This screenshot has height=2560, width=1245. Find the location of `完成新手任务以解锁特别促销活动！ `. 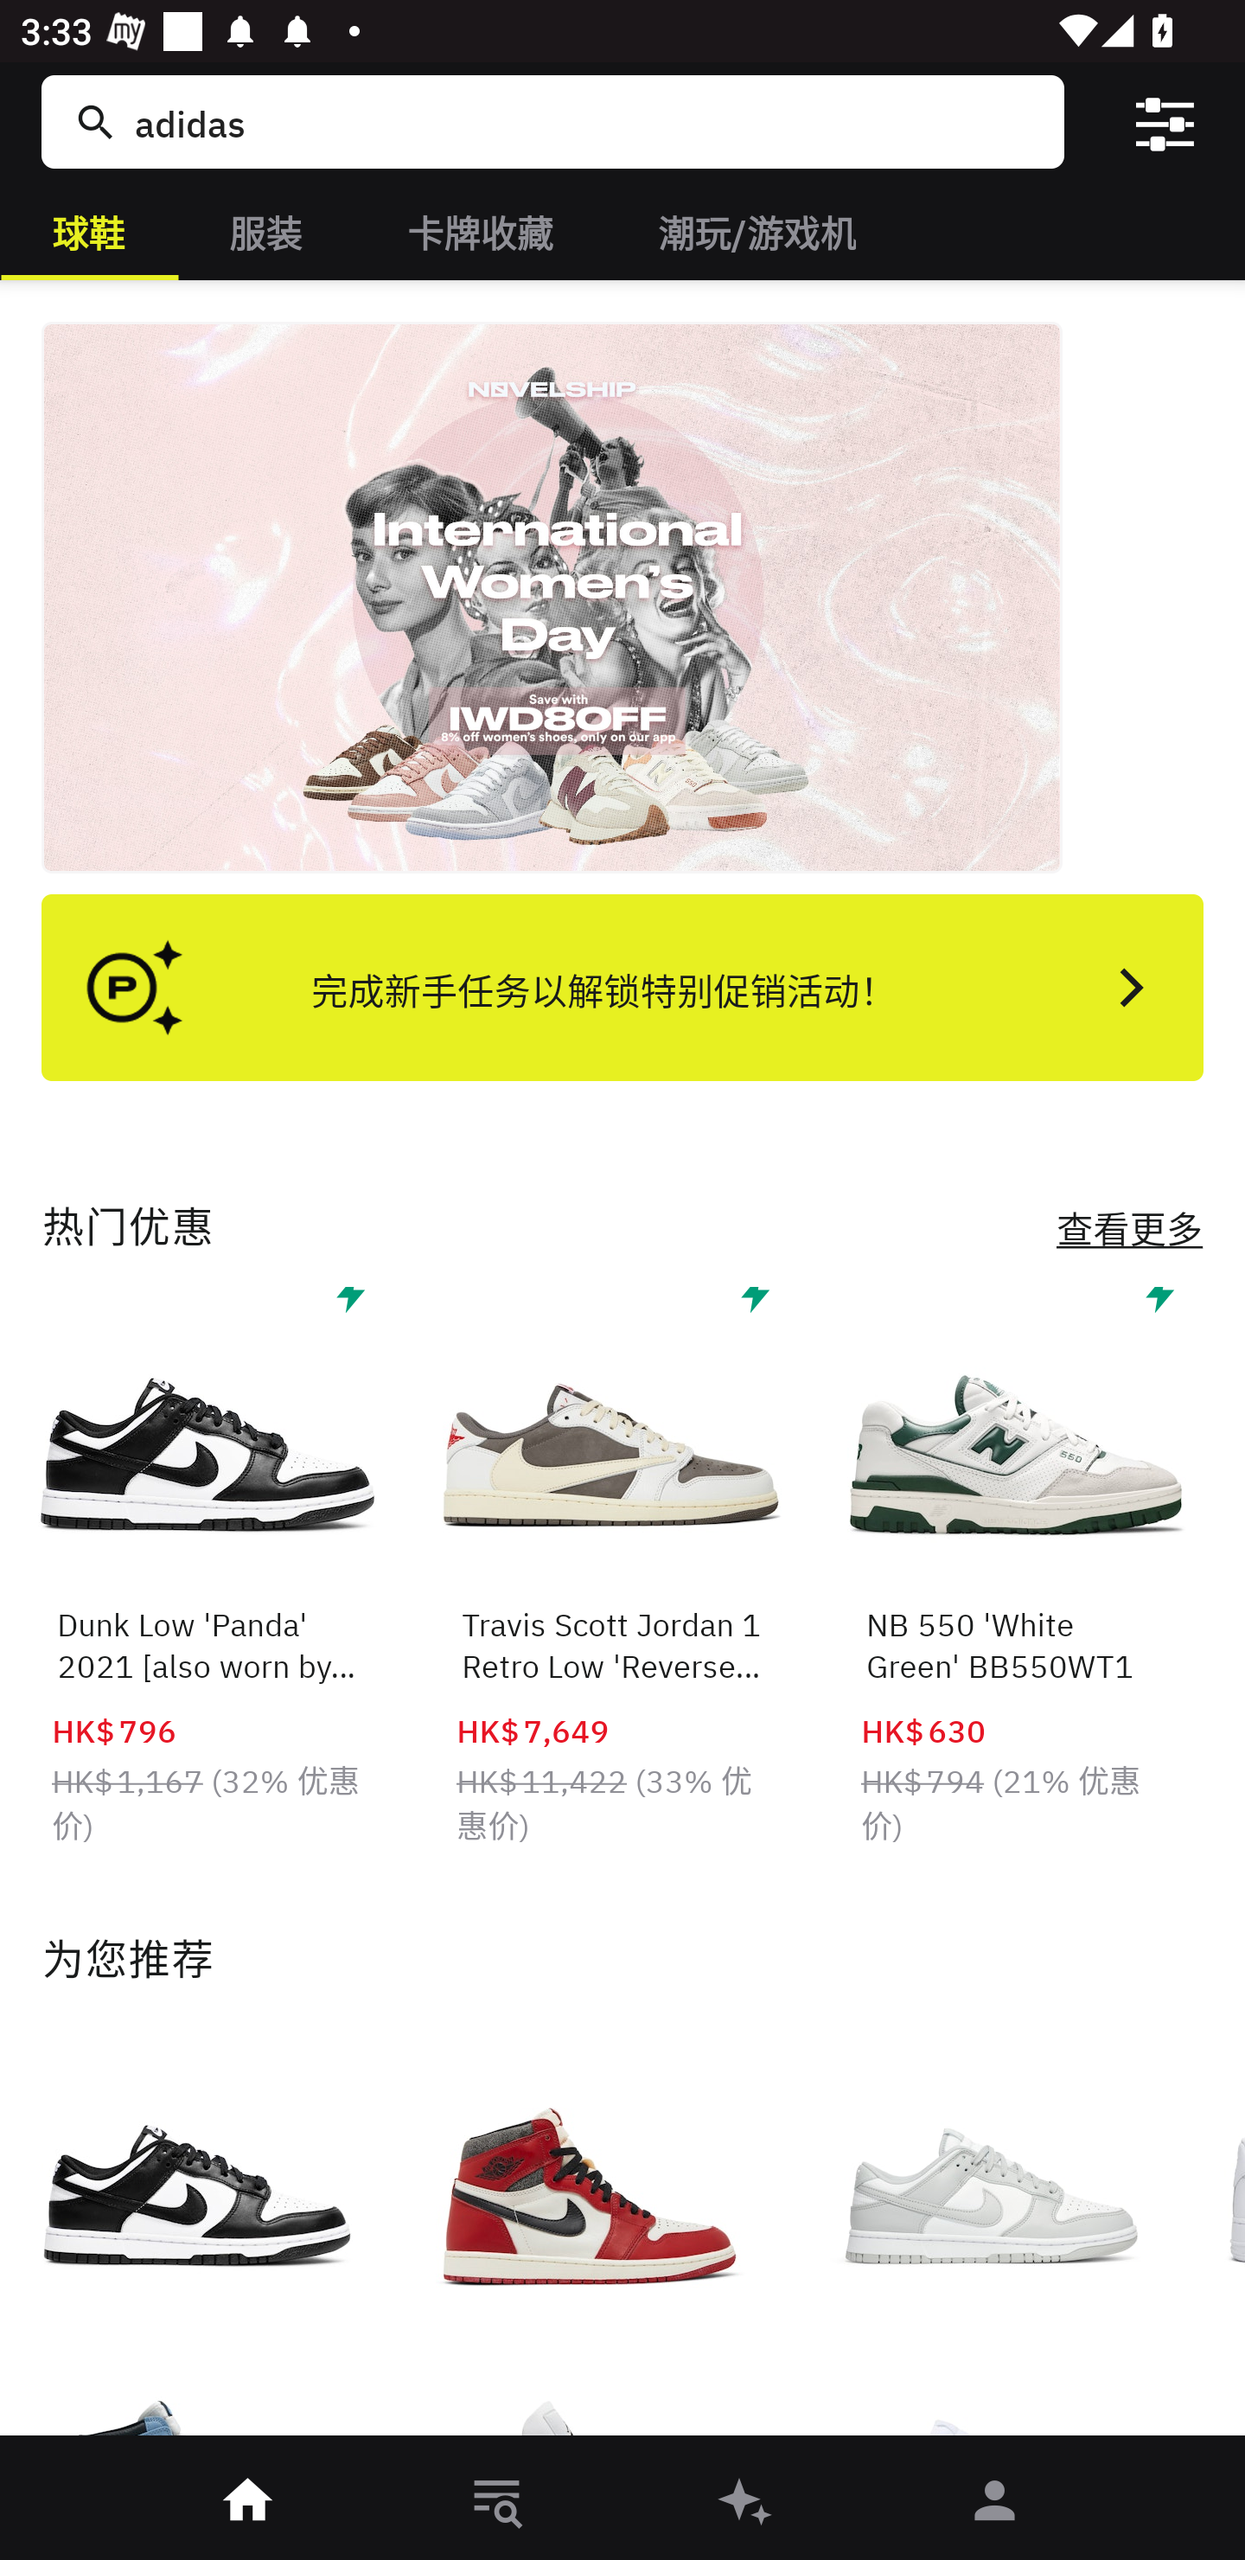

完成新手任务以解锁特别促销活动！  is located at coordinates (622, 987).